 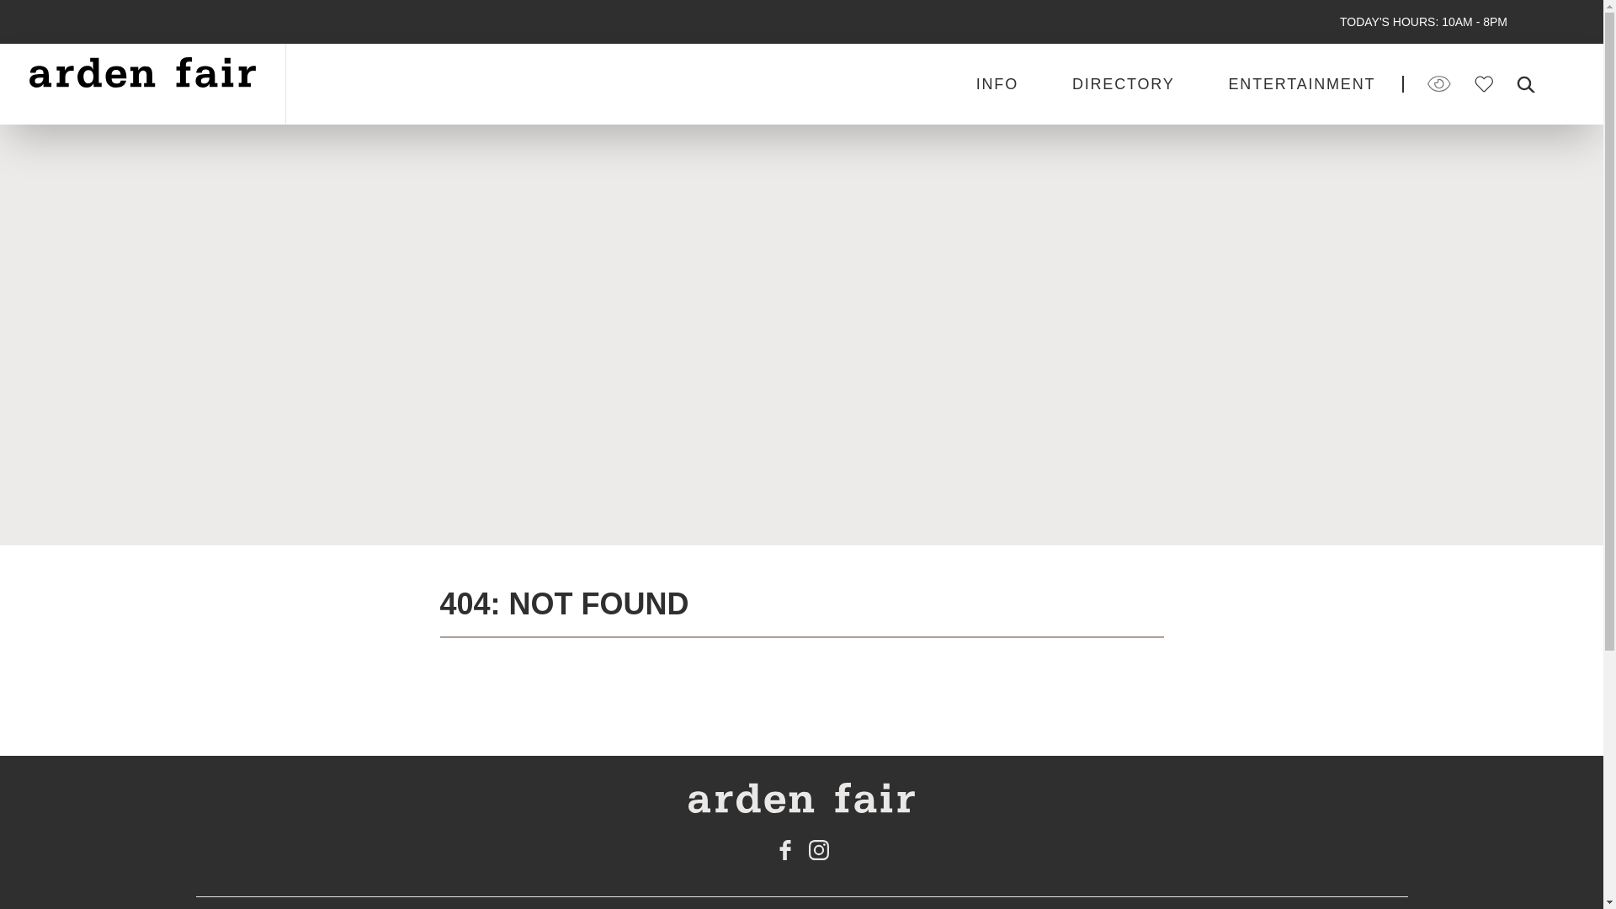 What do you see at coordinates (1123, 84) in the screenshot?
I see `DIRECTORY` at bounding box center [1123, 84].